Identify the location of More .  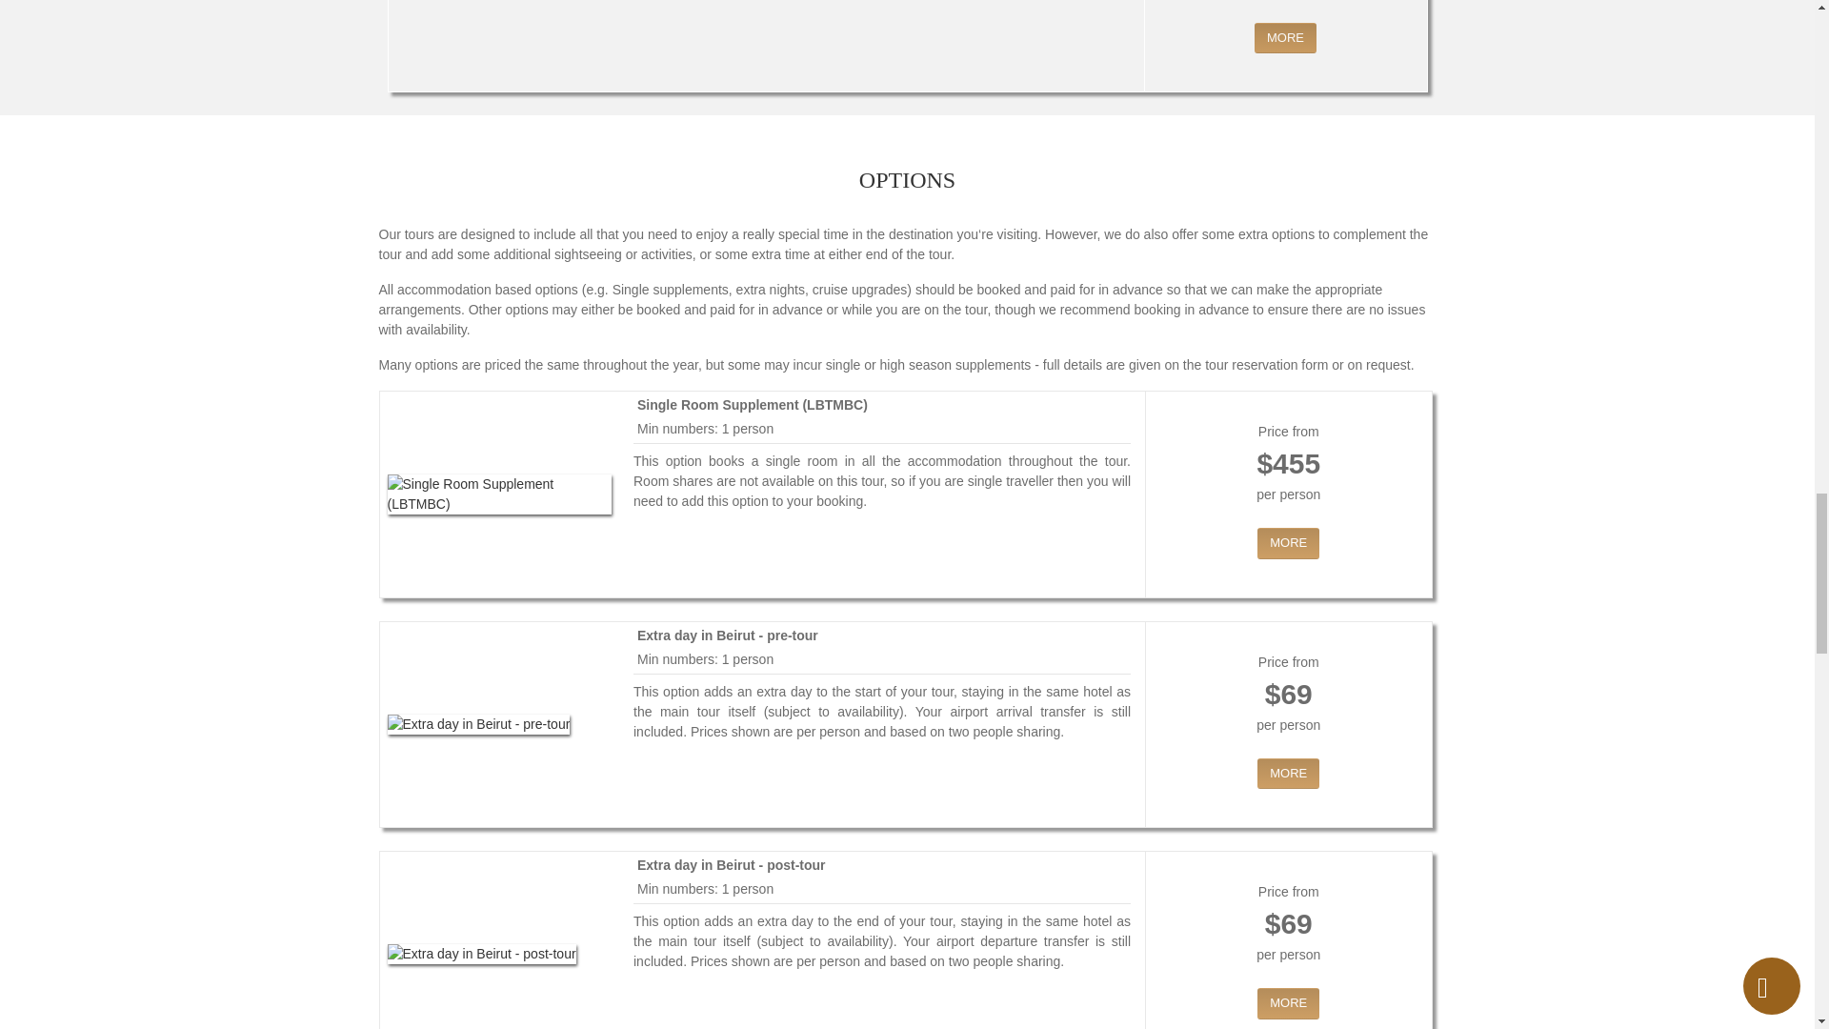
(1286, 38).